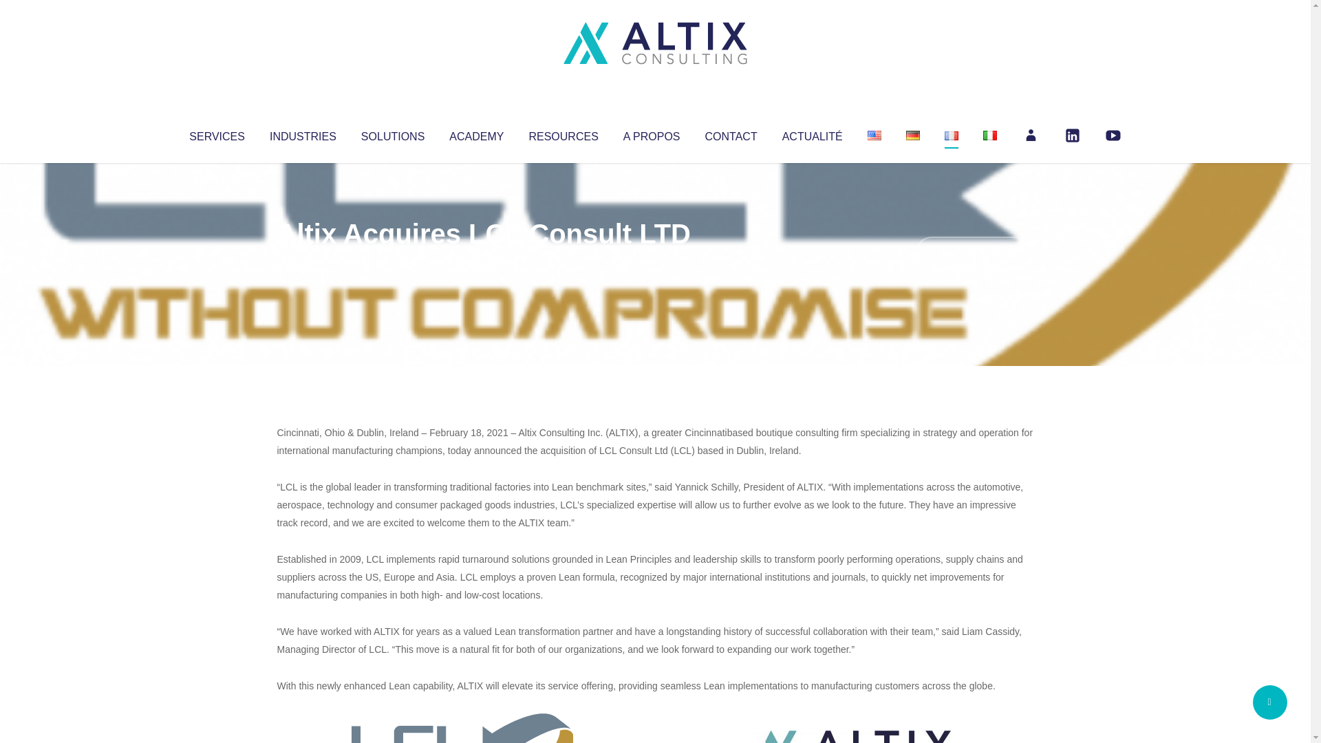 This screenshot has height=743, width=1321. What do you see at coordinates (303, 133) in the screenshot?
I see `INDUSTRIES` at bounding box center [303, 133].